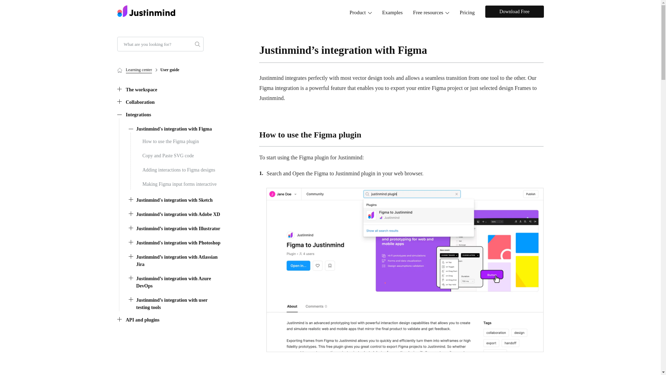 This screenshot has height=375, width=666. Describe the element at coordinates (137, 90) in the screenshot. I see `The workspace` at that location.